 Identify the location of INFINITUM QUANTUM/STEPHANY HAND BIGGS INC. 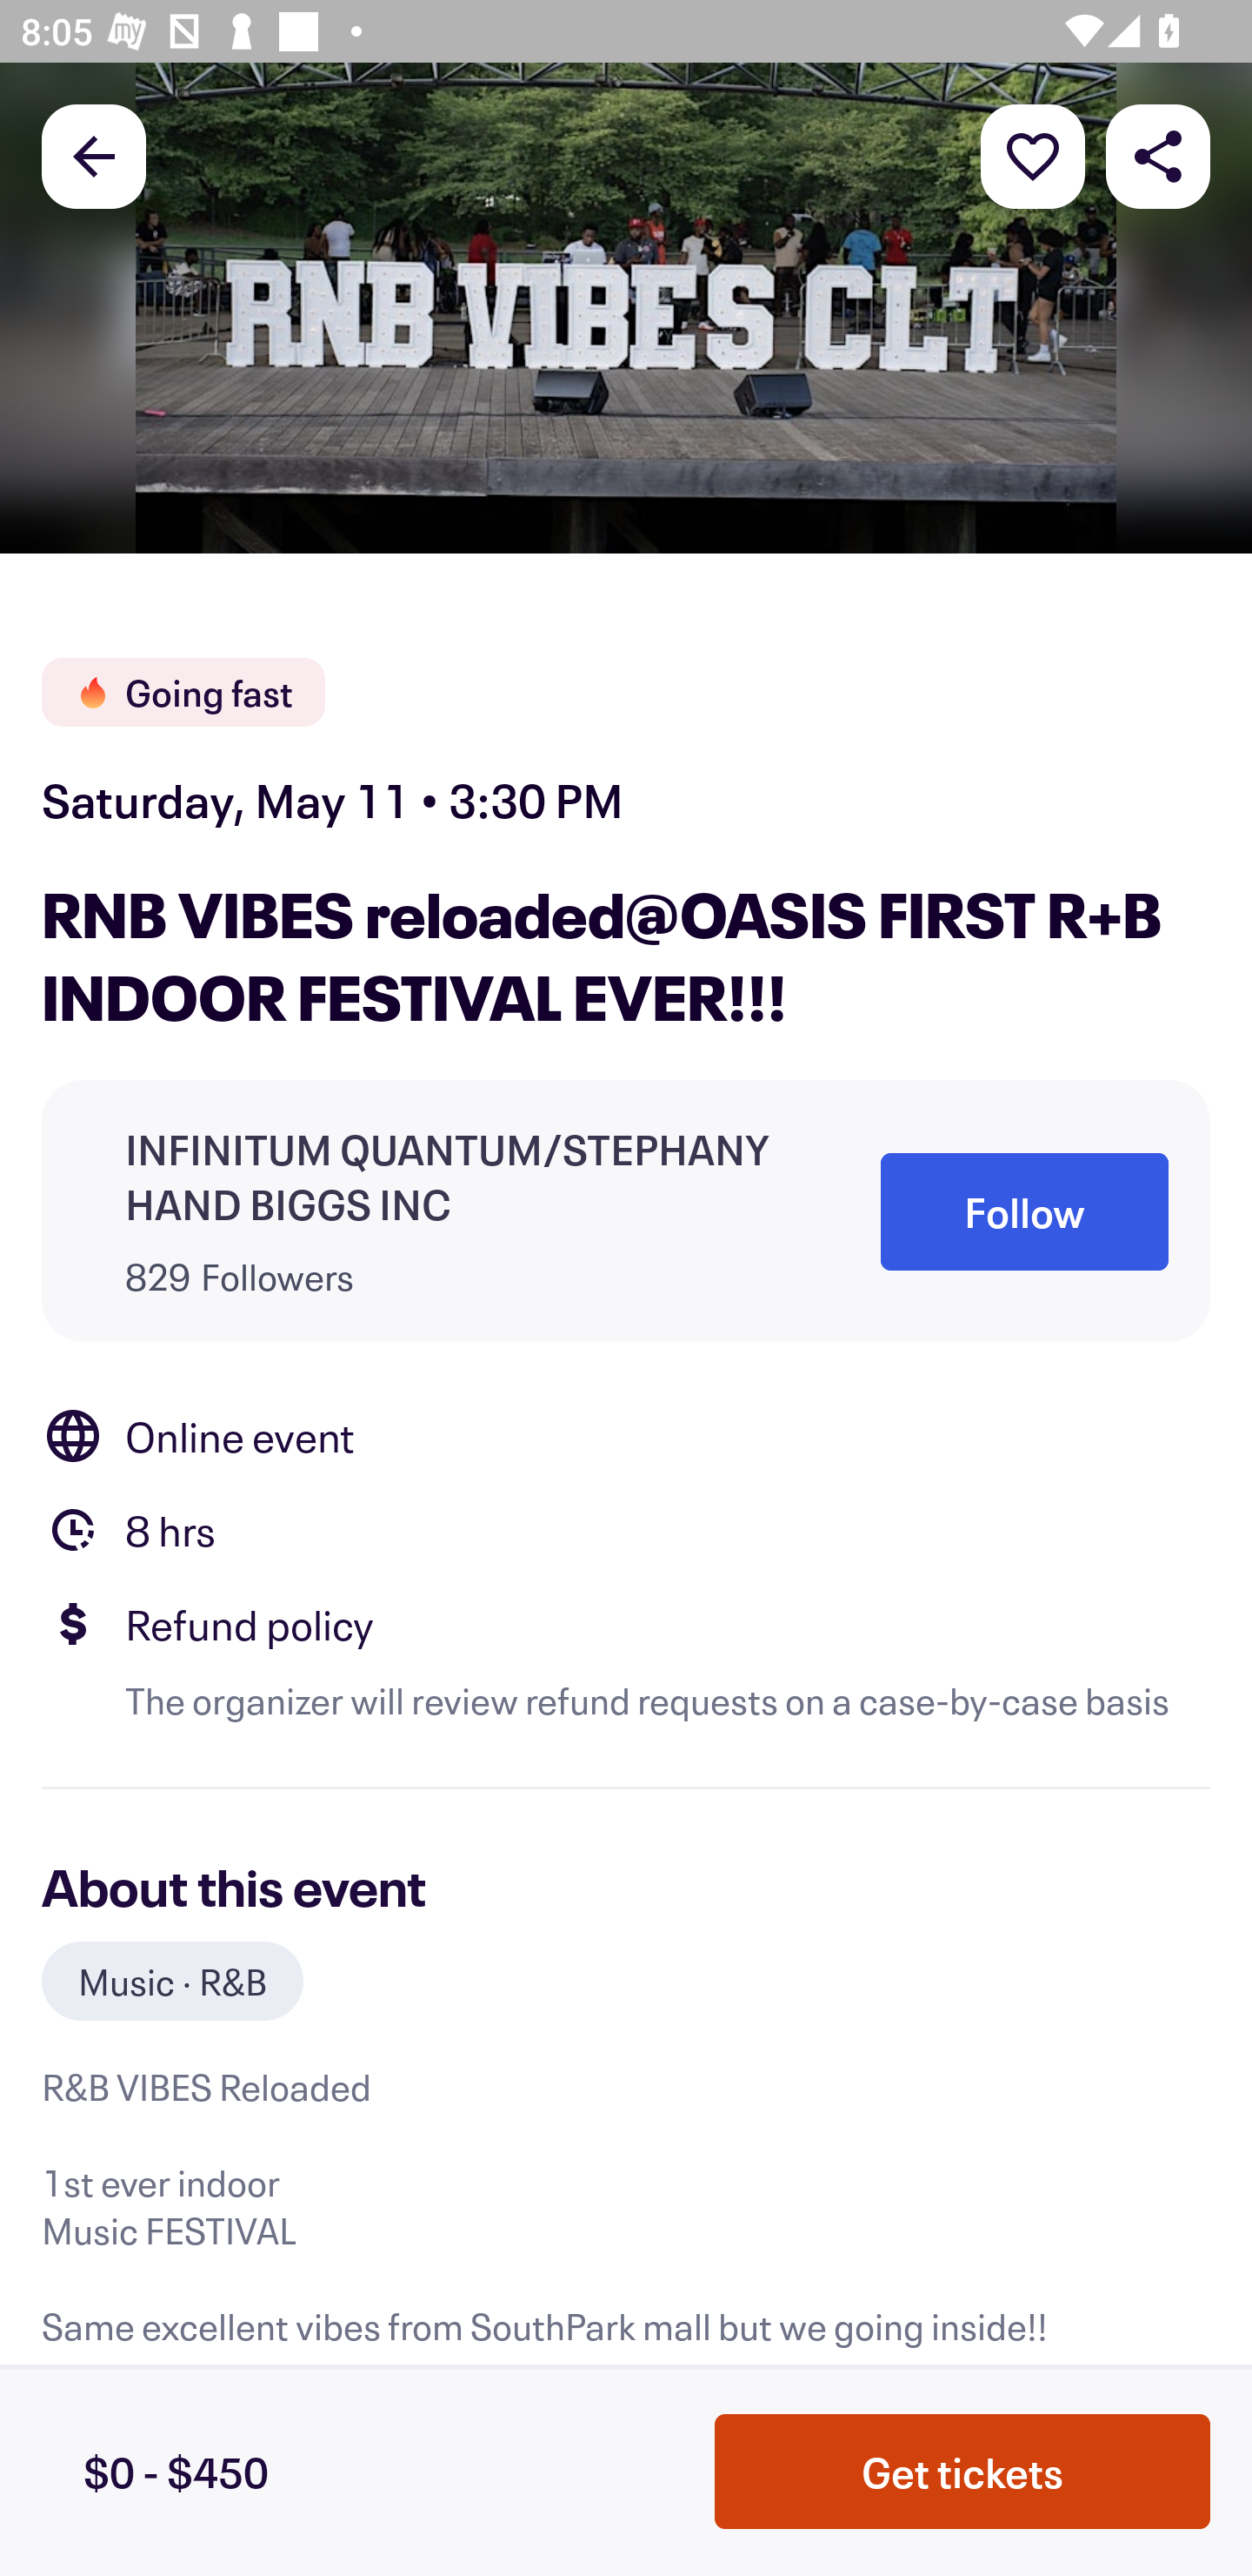
(461, 1175).